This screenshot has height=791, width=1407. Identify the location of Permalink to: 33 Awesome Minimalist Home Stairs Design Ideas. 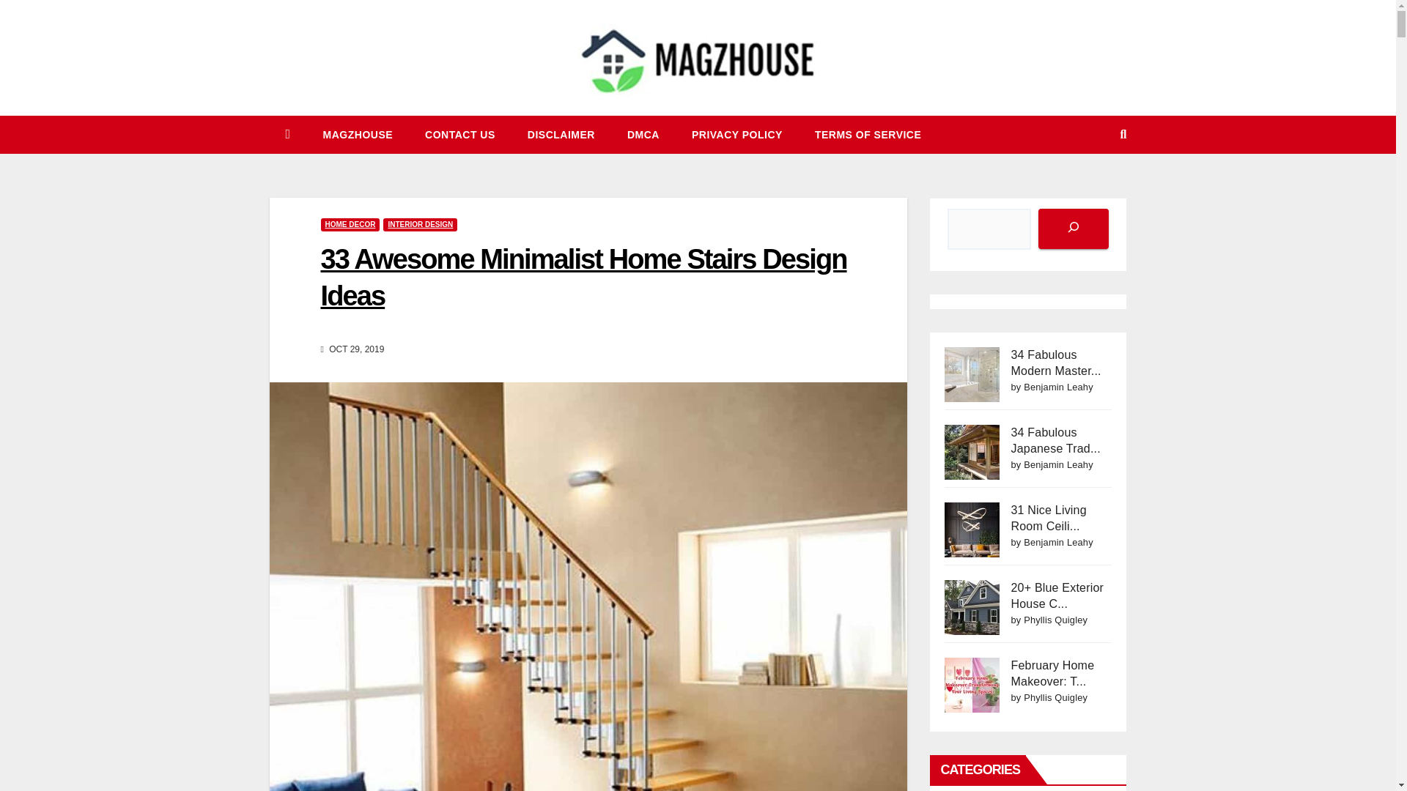
(583, 277).